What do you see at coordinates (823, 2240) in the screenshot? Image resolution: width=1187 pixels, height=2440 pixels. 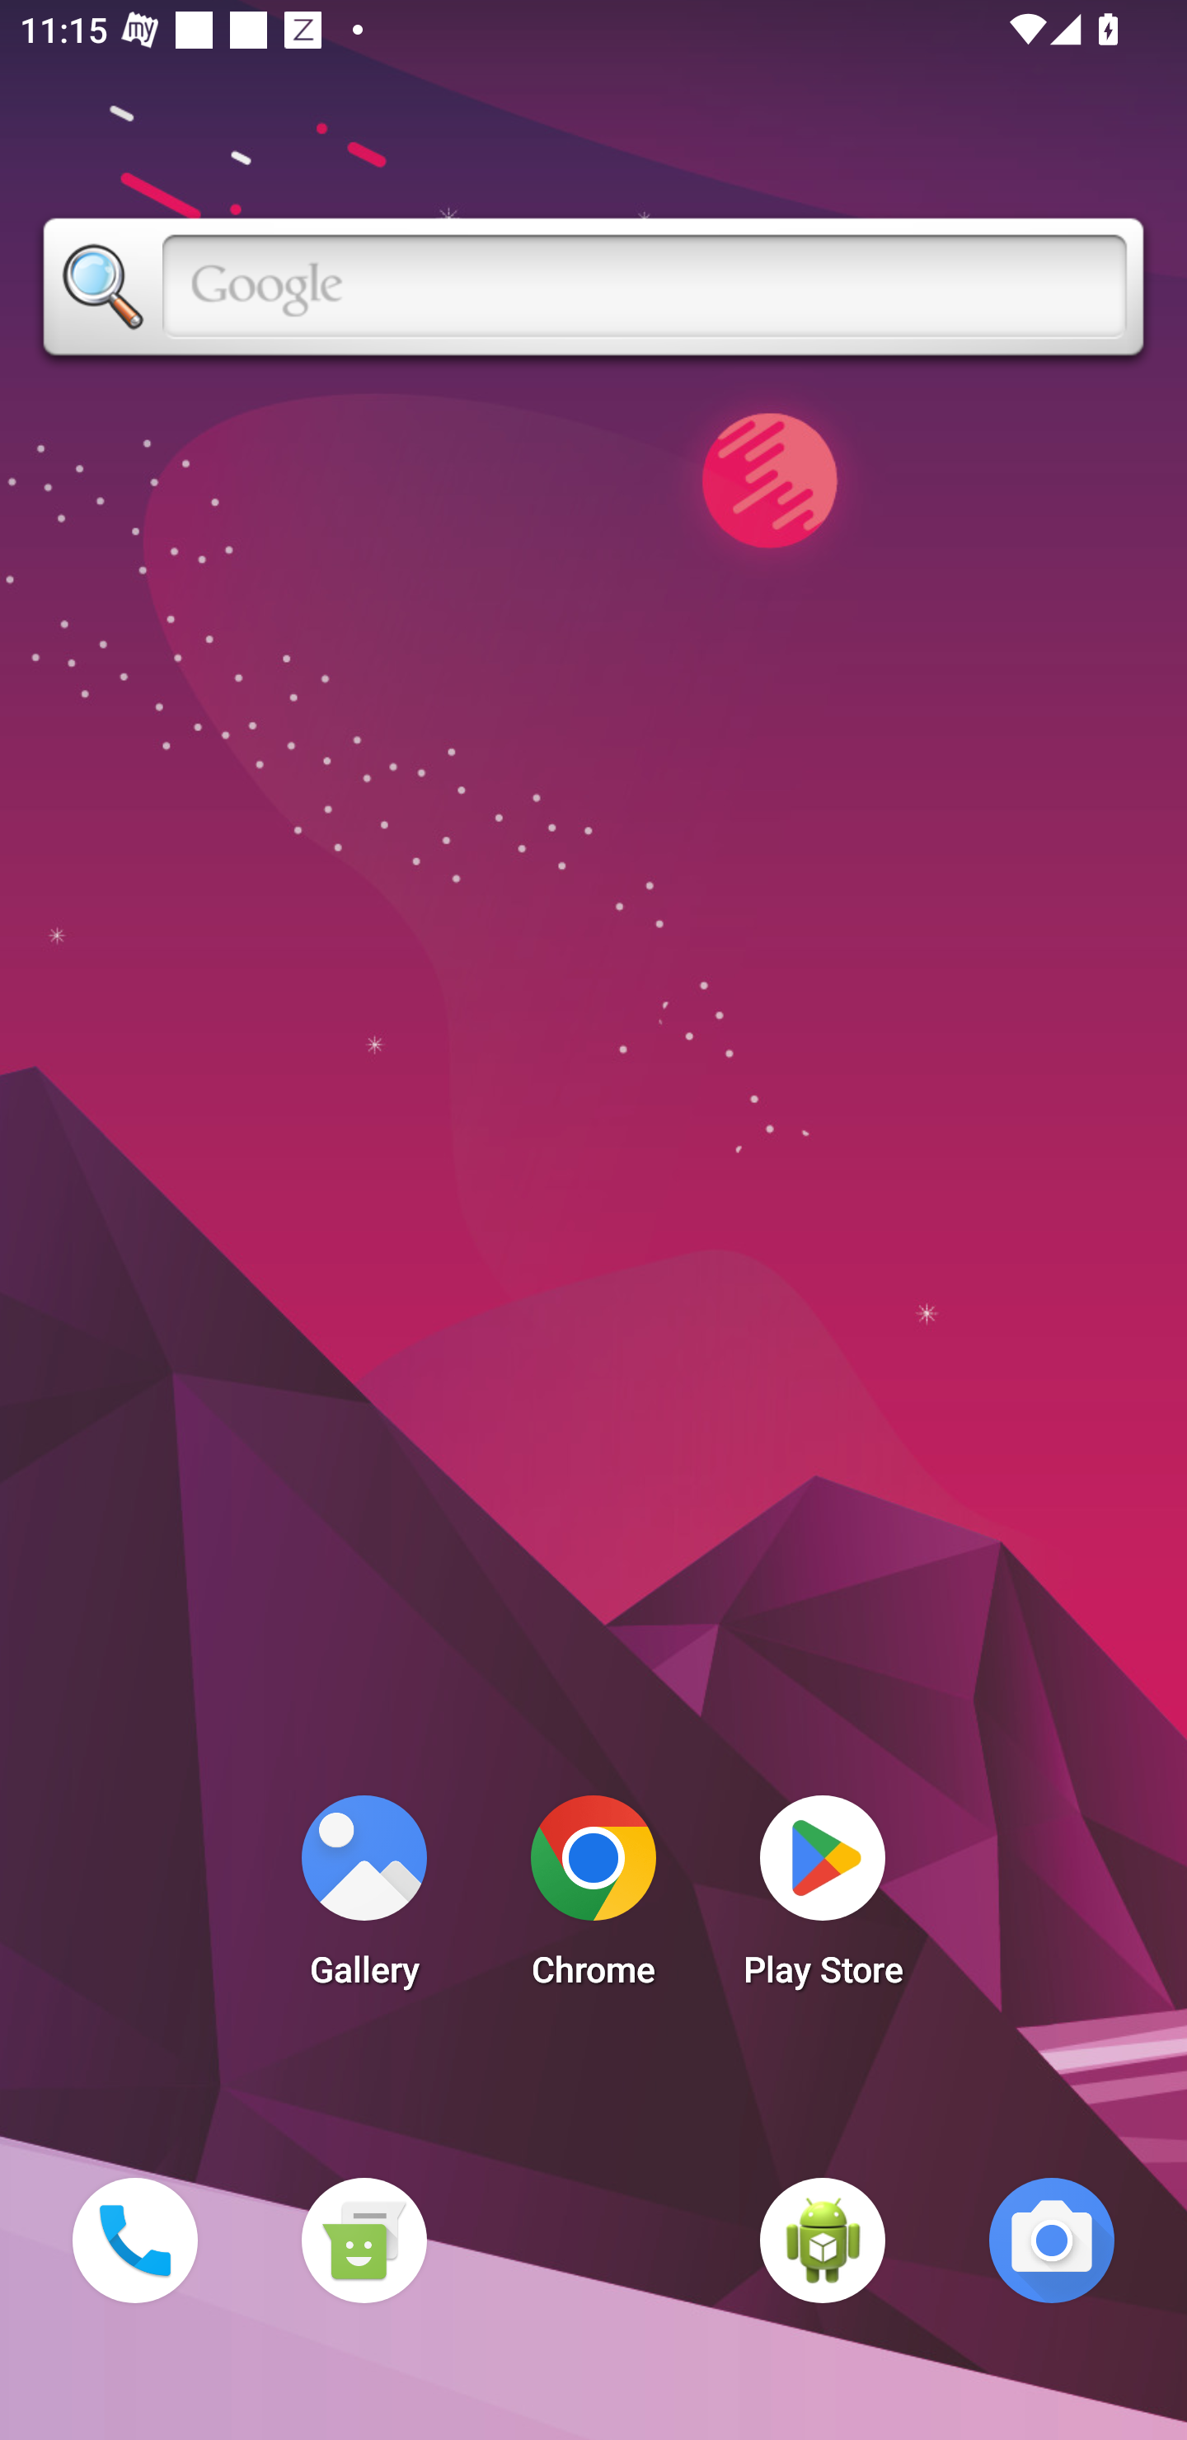 I see `WebView Browser Tester` at bounding box center [823, 2240].